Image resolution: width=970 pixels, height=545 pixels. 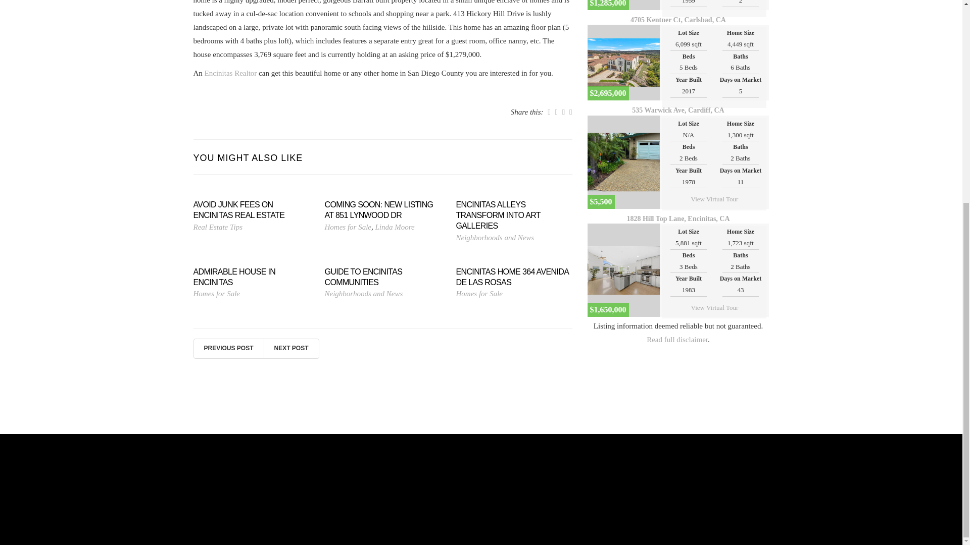 What do you see at coordinates (514, 215) in the screenshot?
I see `Encinitas Alleys Transform into Art Galleries` at bounding box center [514, 215].